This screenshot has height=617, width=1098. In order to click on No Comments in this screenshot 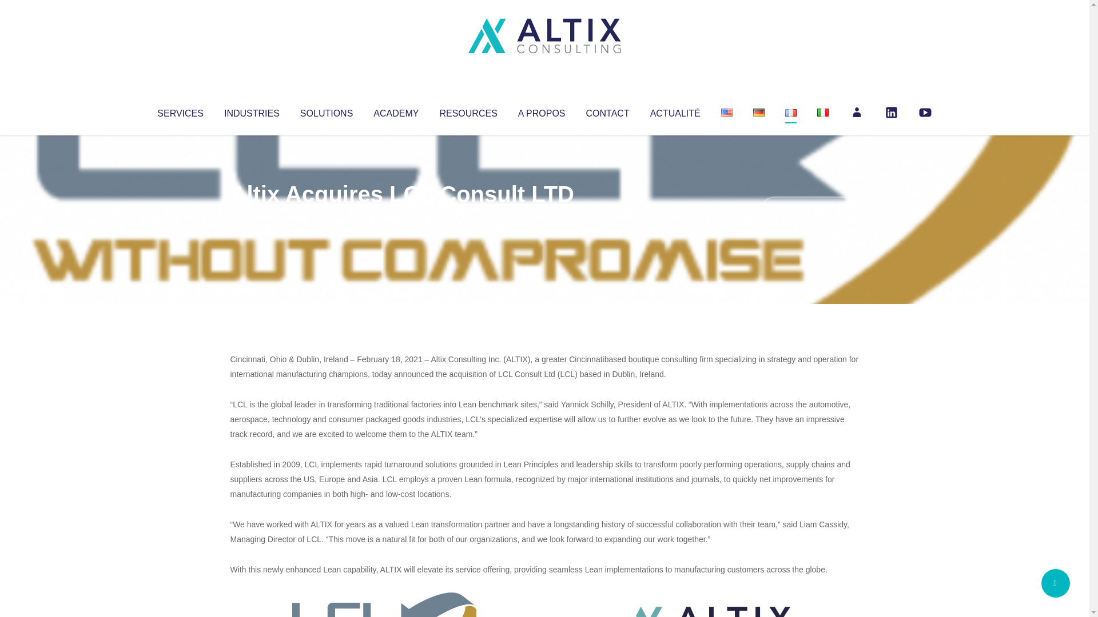, I will do `click(810, 209)`.